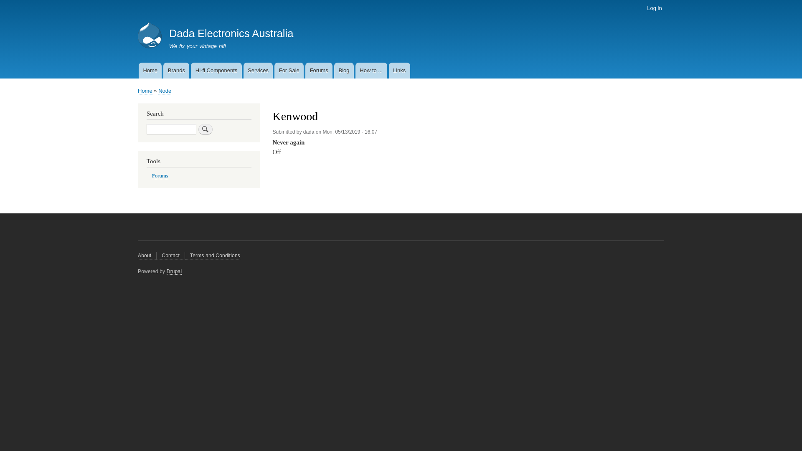  I want to click on For Sale, so click(289, 71).